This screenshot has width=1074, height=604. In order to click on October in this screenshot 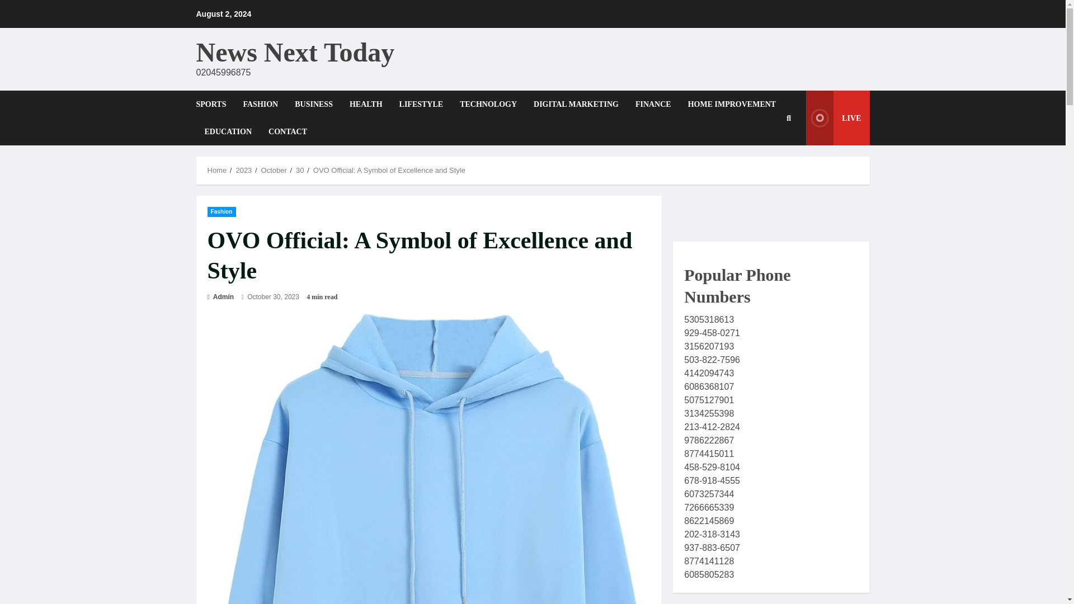, I will do `click(274, 170)`.